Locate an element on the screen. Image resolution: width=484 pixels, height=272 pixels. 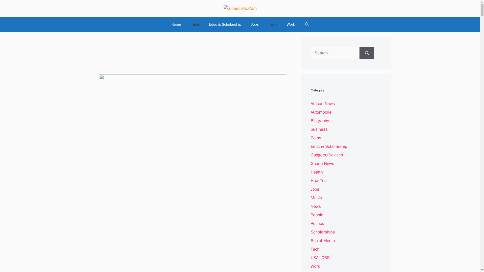
Health is located at coordinates (317, 172).